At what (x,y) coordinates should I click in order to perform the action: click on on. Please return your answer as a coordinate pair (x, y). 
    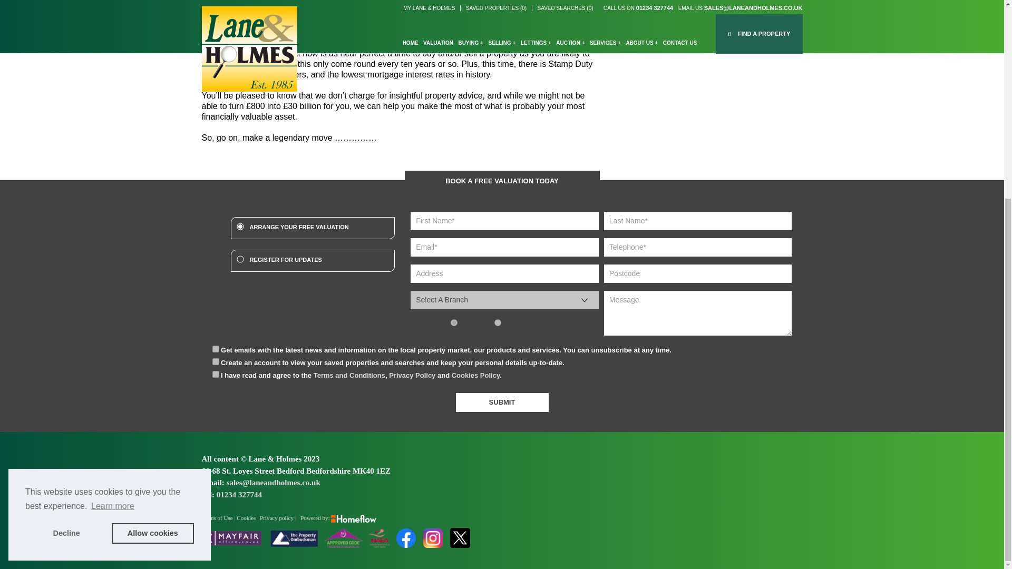
    Looking at the image, I should click on (215, 361).